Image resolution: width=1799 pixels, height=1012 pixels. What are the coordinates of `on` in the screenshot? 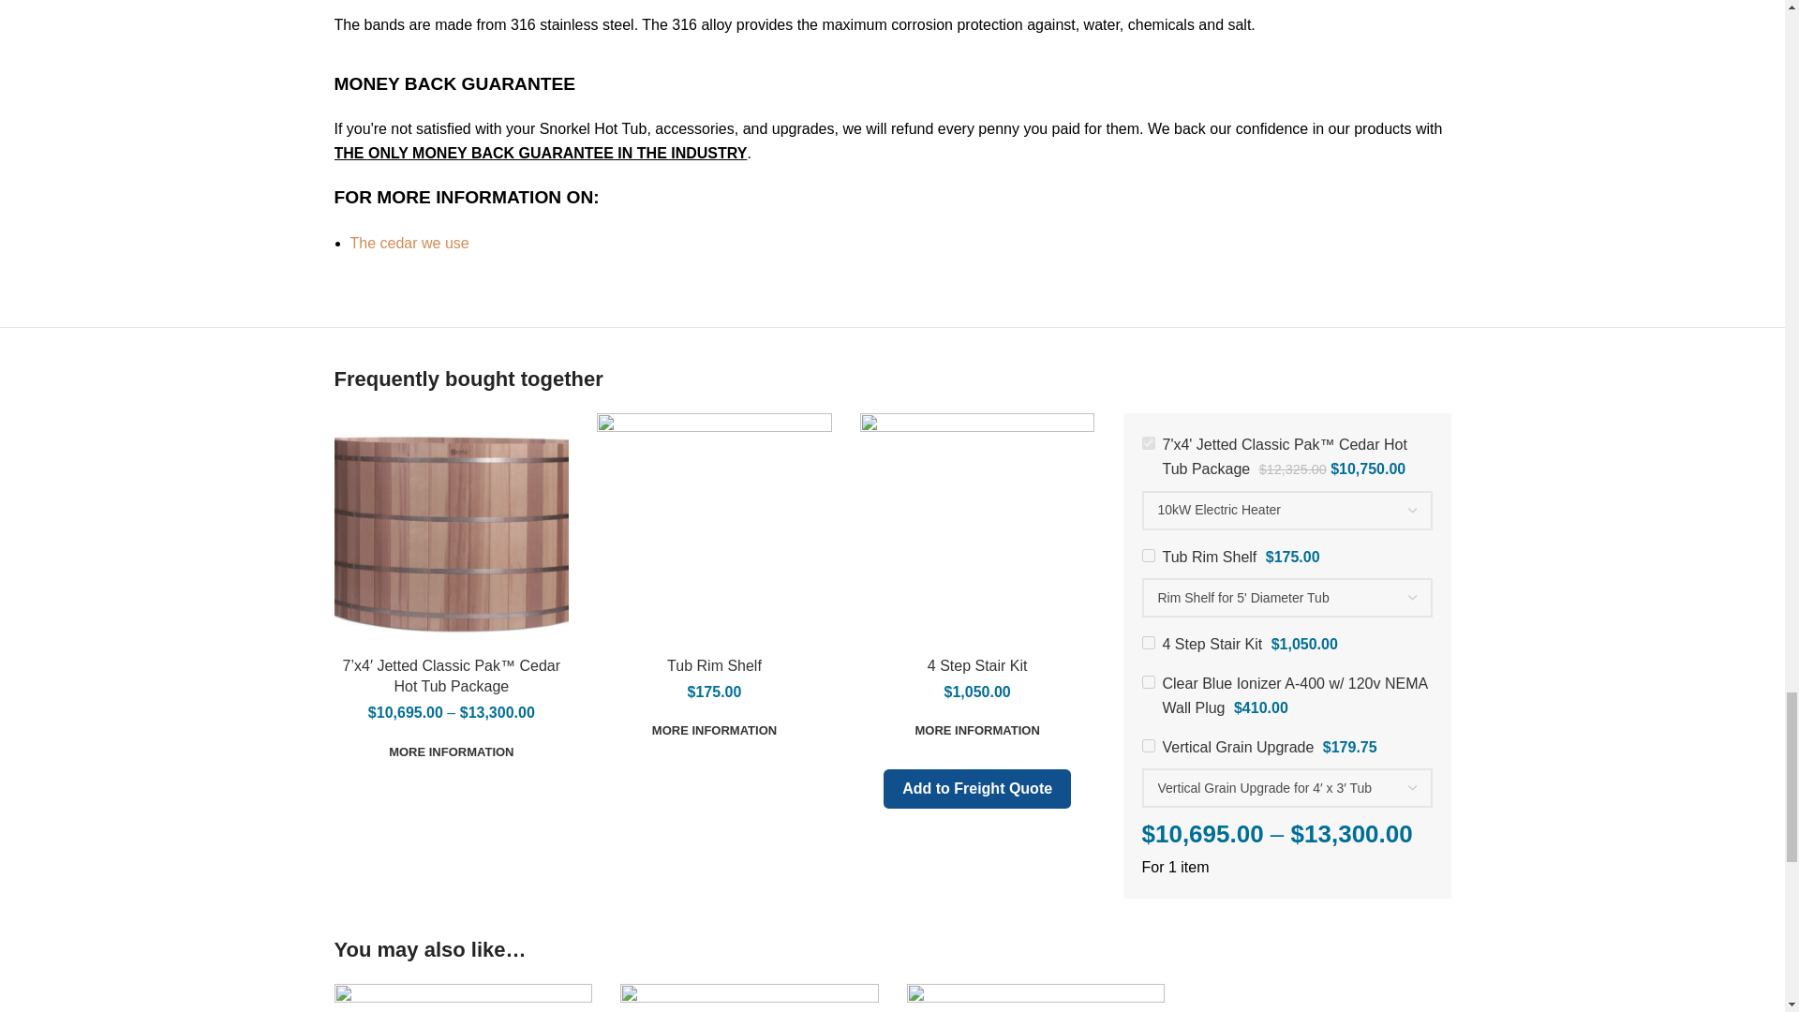 It's located at (1147, 682).